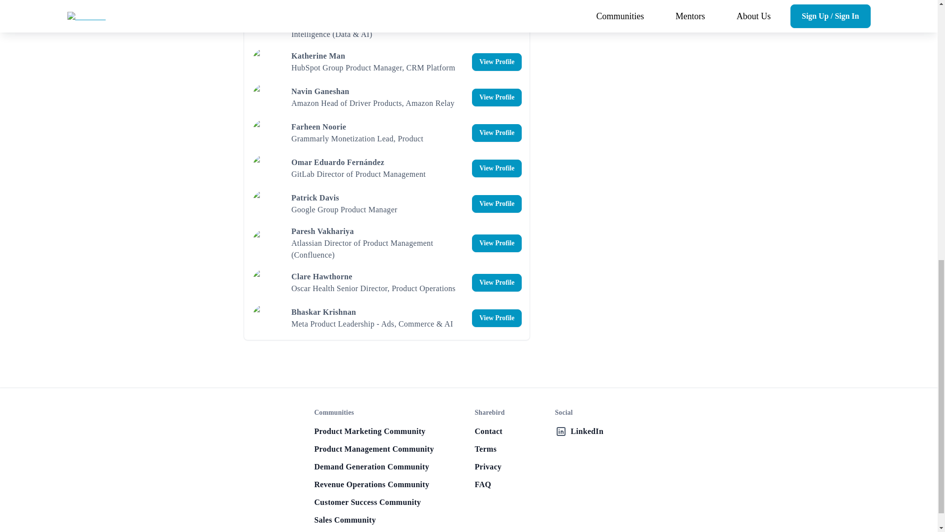 Image resolution: width=945 pixels, height=532 pixels. What do you see at coordinates (496, 168) in the screenshot?
I see `View Profile` at bounding box center [496, 168].